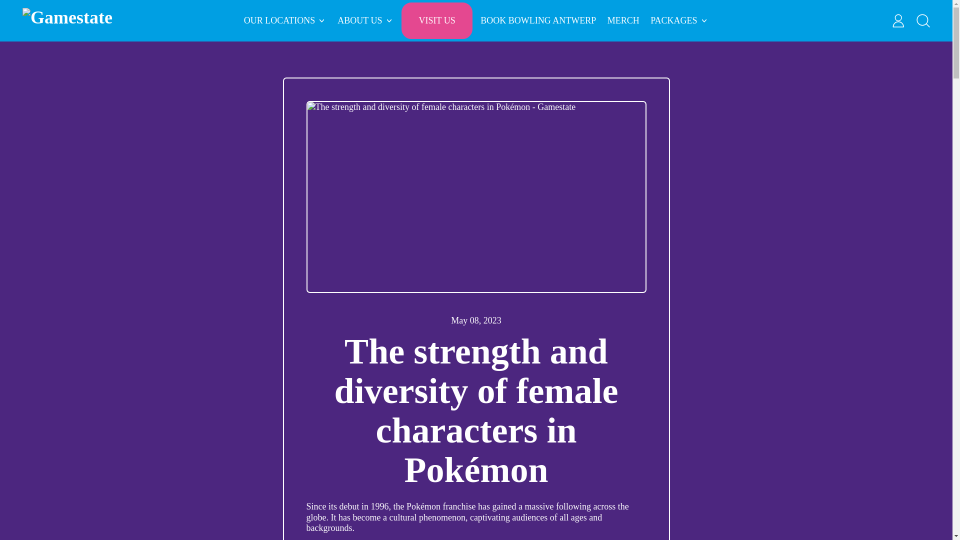 This screenshot has width=960, height=540. I want to click on ABOUT US, so click(365, 20).